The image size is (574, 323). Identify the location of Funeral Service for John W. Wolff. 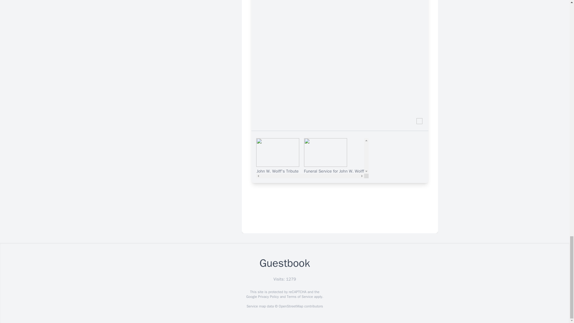
(334, 156).